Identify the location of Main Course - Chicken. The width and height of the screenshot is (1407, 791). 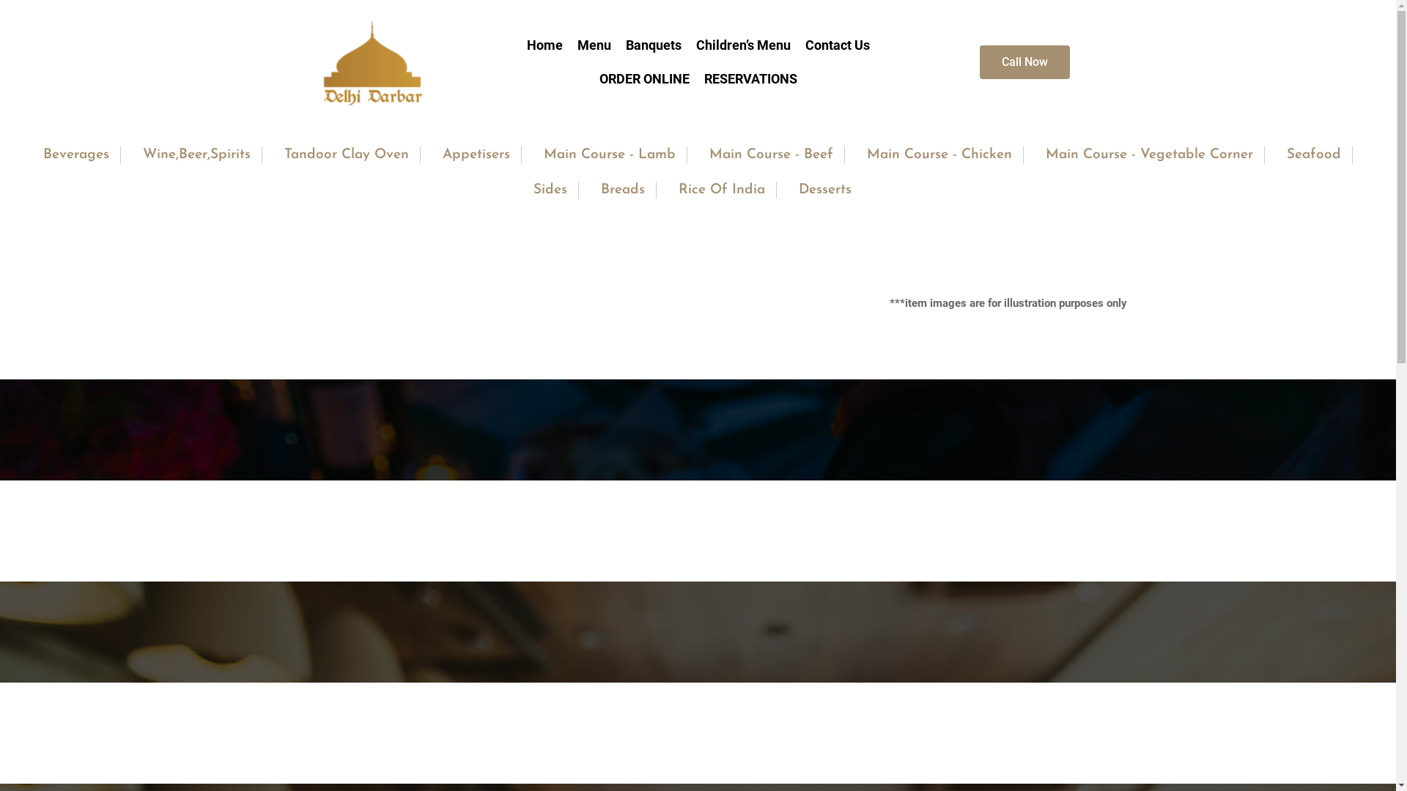
(939, 155).